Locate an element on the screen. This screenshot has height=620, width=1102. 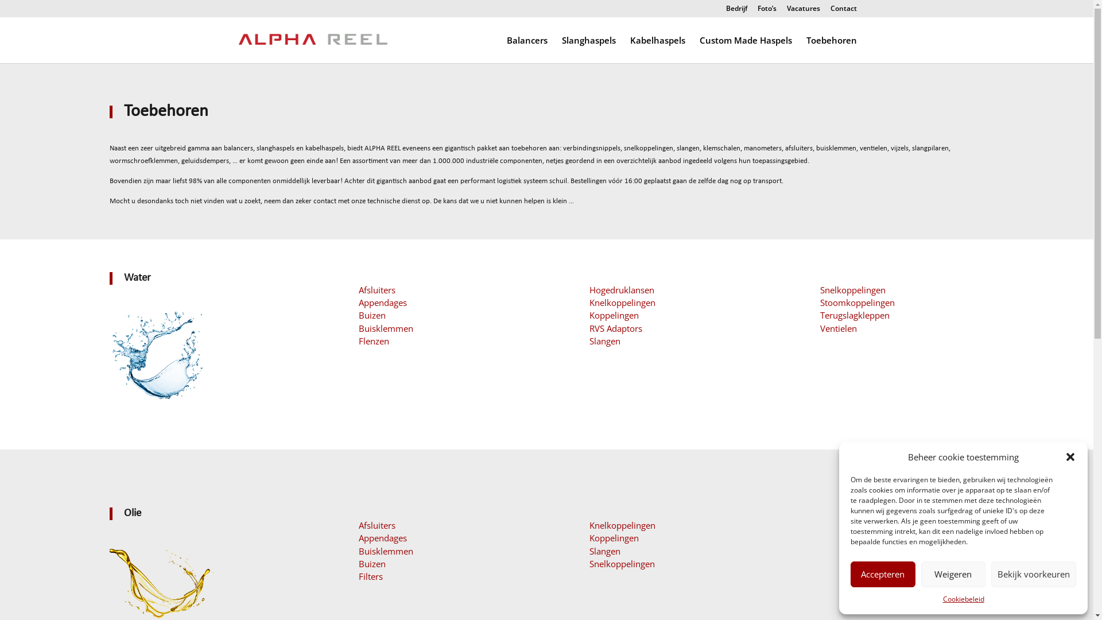
Appendages is located at coordinates (383, 303).